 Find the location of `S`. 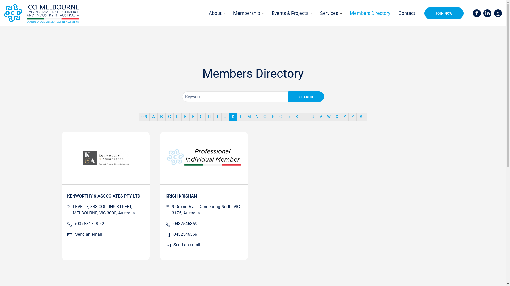

S is located at coordinates (297, 117).